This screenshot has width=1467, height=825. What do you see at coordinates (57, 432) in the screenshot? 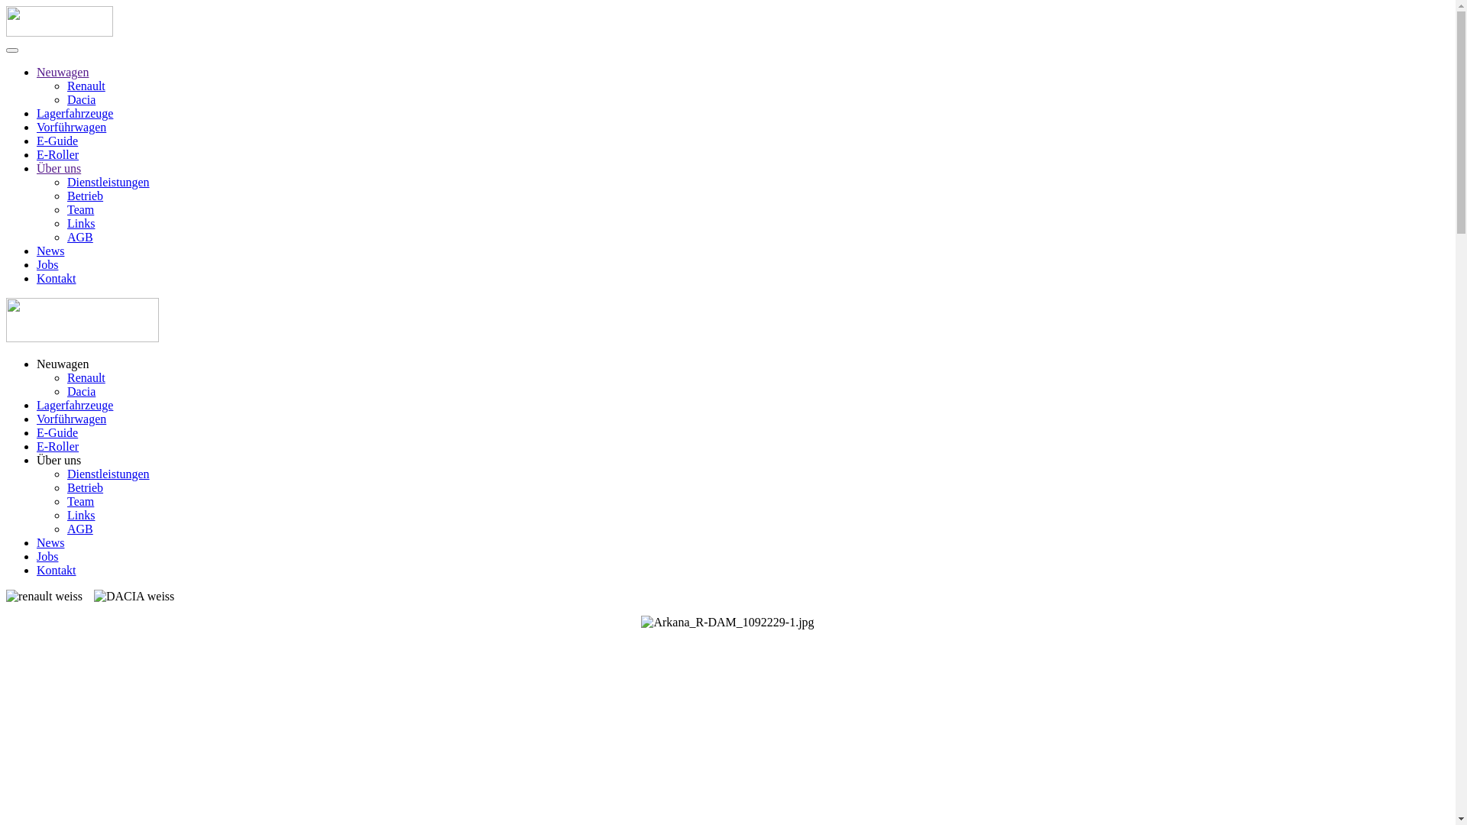
I see `E-Guide` at bounding box center [57, 432].